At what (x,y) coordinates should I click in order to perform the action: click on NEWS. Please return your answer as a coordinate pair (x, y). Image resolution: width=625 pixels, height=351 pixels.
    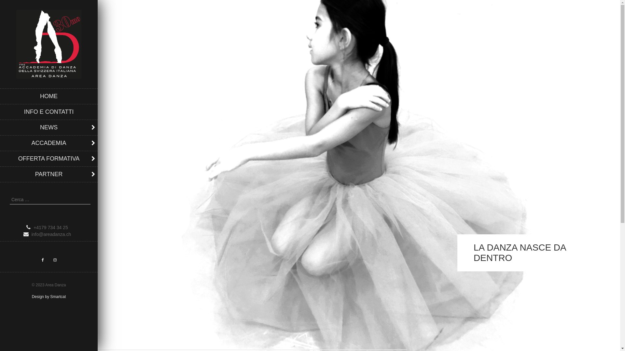
    Looking at the image, I should click on (49, 127).